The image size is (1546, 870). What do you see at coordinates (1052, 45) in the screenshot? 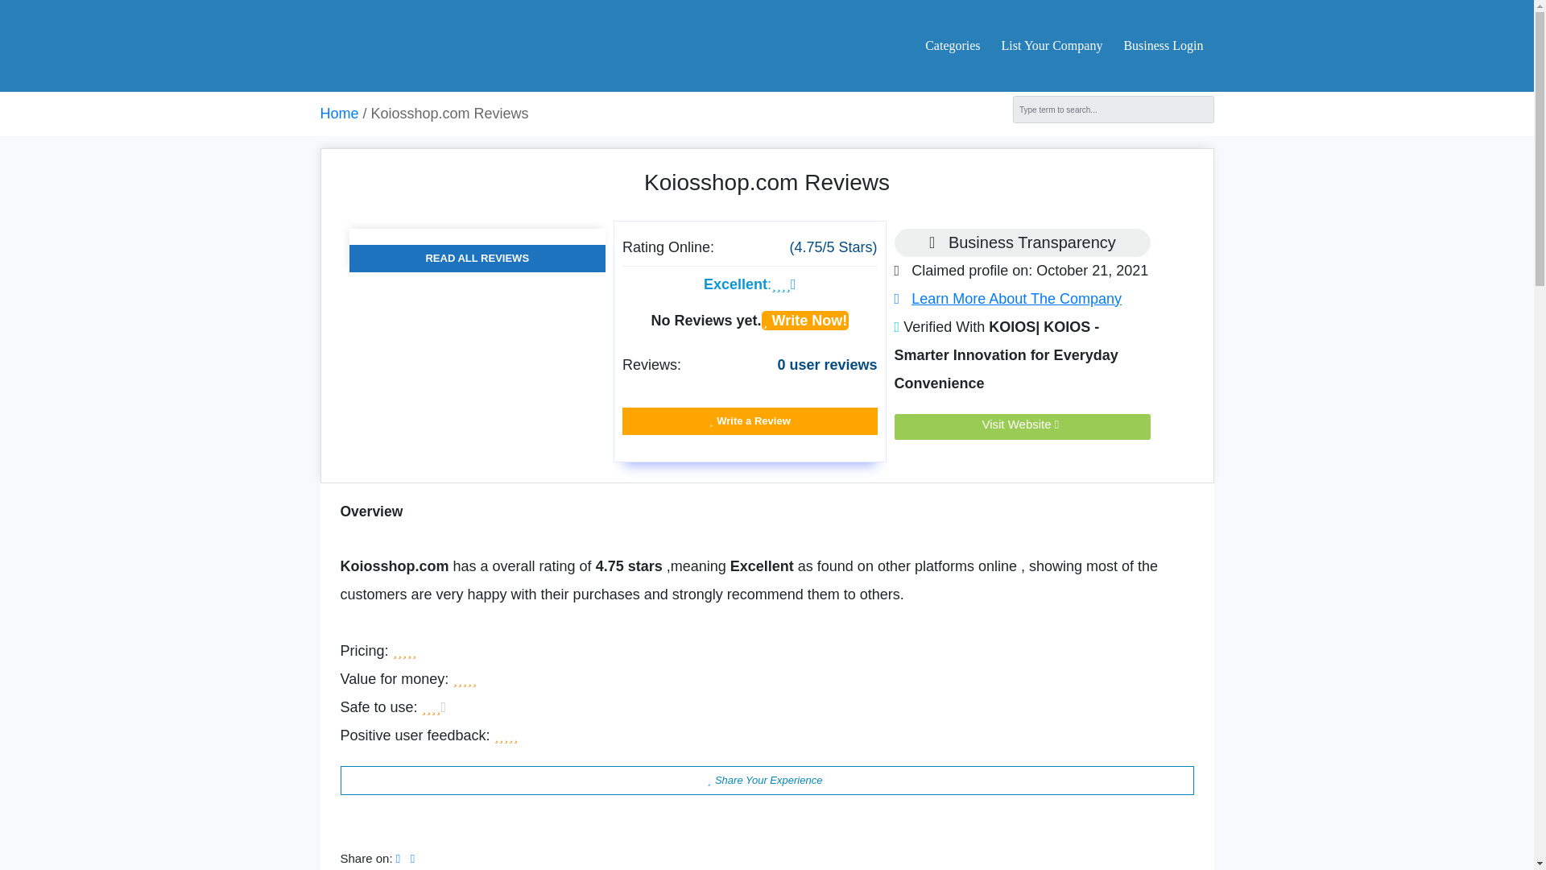
I see `List Your Company` at bounding box center [1052, 45].